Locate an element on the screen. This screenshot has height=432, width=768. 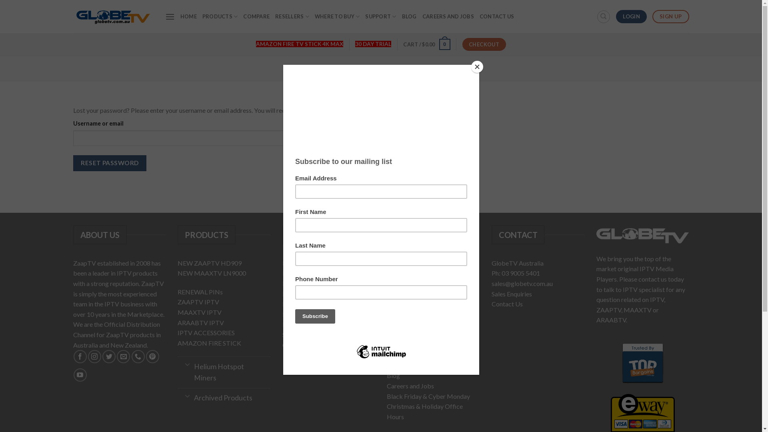
Follow on Facebook is located at coordinates (80, 357).